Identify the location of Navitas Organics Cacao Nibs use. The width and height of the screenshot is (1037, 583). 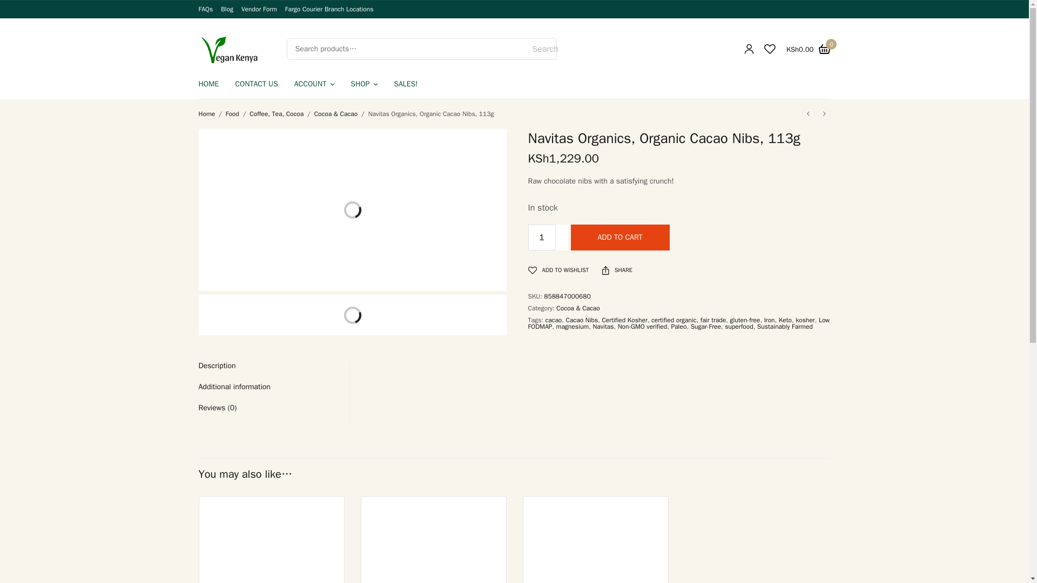
(258, 313).